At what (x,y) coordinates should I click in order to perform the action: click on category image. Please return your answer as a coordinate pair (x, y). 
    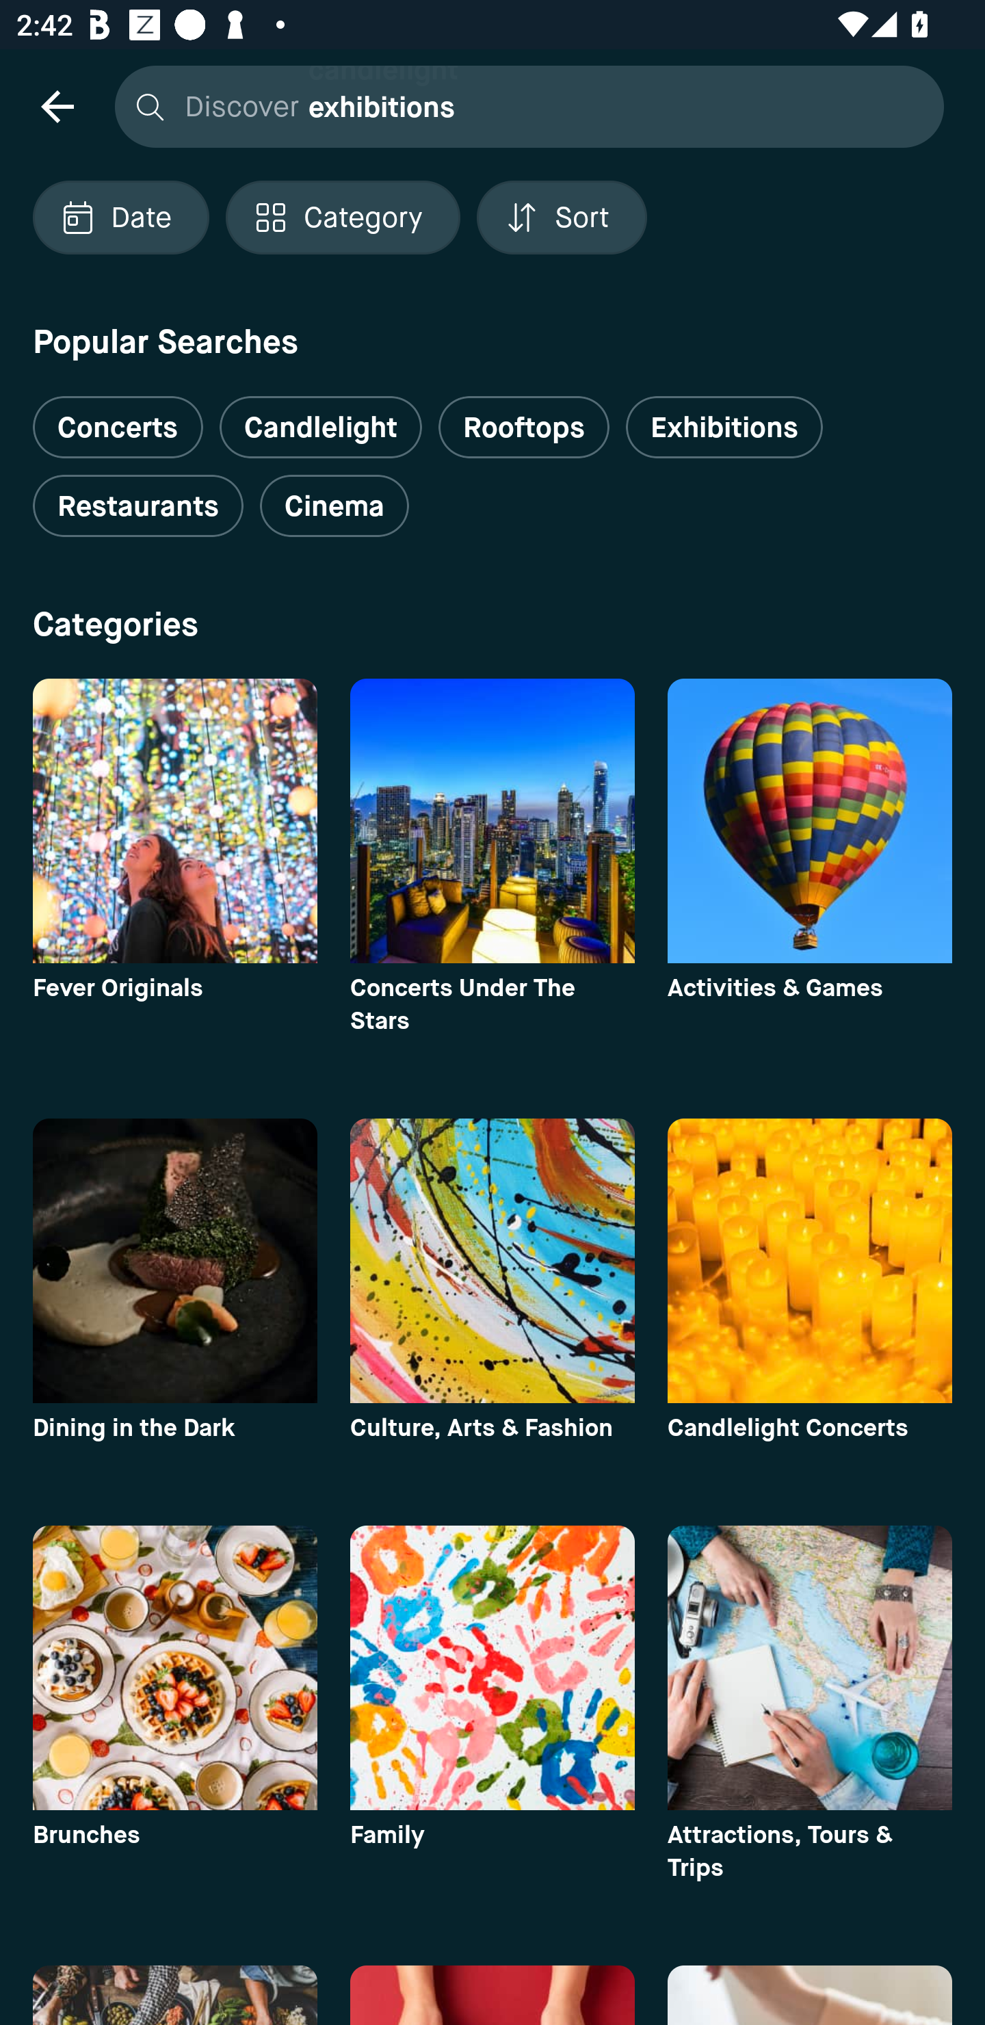
    Looking at the image, I should click on (174, 821).